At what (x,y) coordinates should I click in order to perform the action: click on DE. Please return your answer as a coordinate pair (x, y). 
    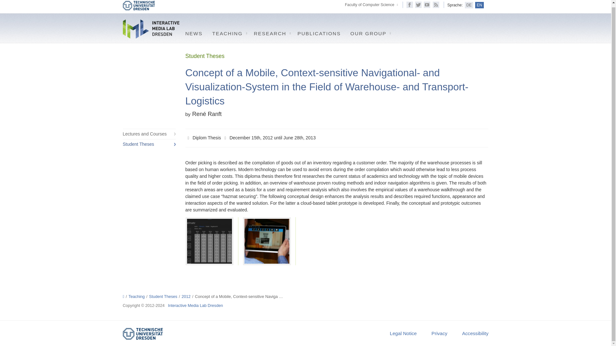
    Looking at the image, I should click on (469, 5).